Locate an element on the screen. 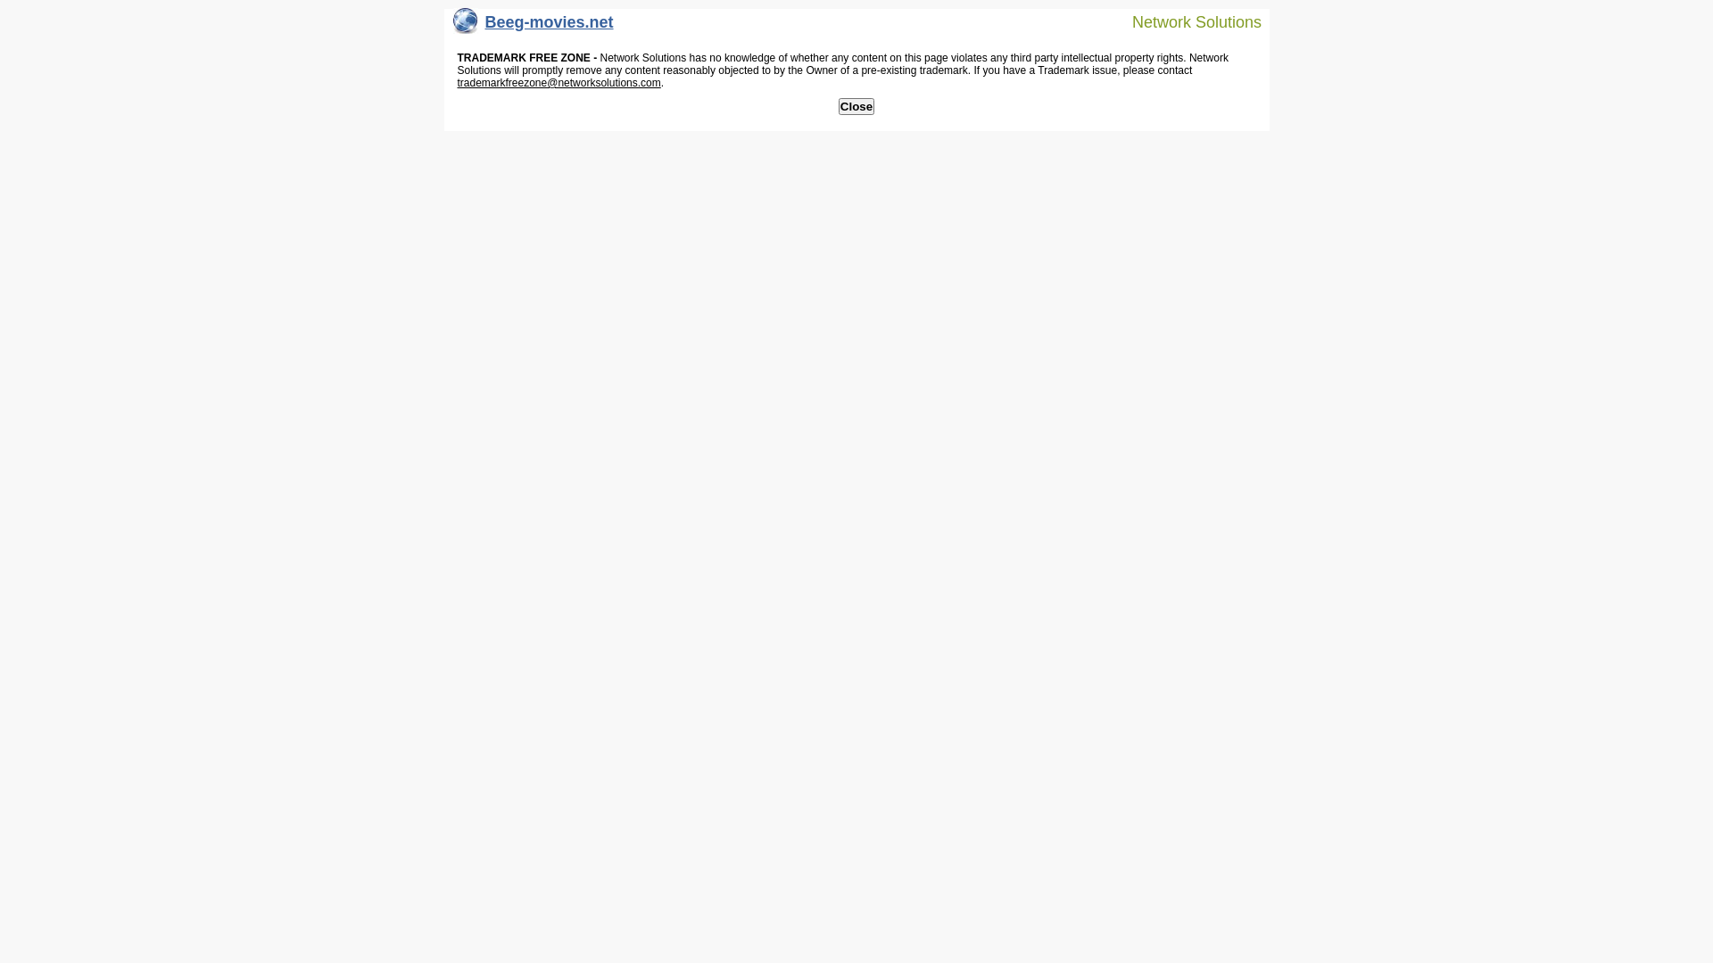 The height and width of the screenshot is (963, 1713). Network Solutions is located at coordinates (1186, 21).